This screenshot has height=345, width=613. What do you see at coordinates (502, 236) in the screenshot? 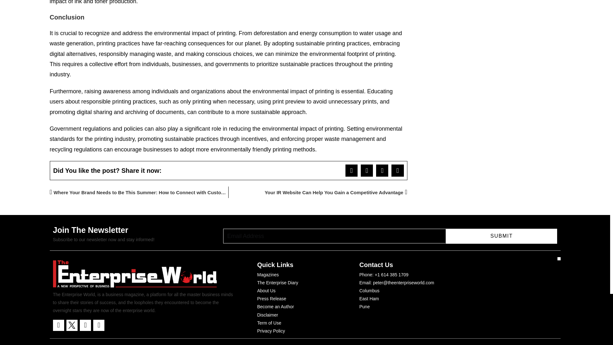
I see `SUBMIT` at bounding box center [502, 236].